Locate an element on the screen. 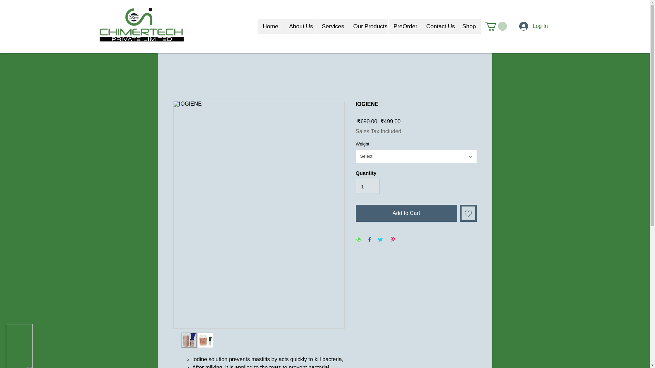  Home is located at coordinates (270, 27).